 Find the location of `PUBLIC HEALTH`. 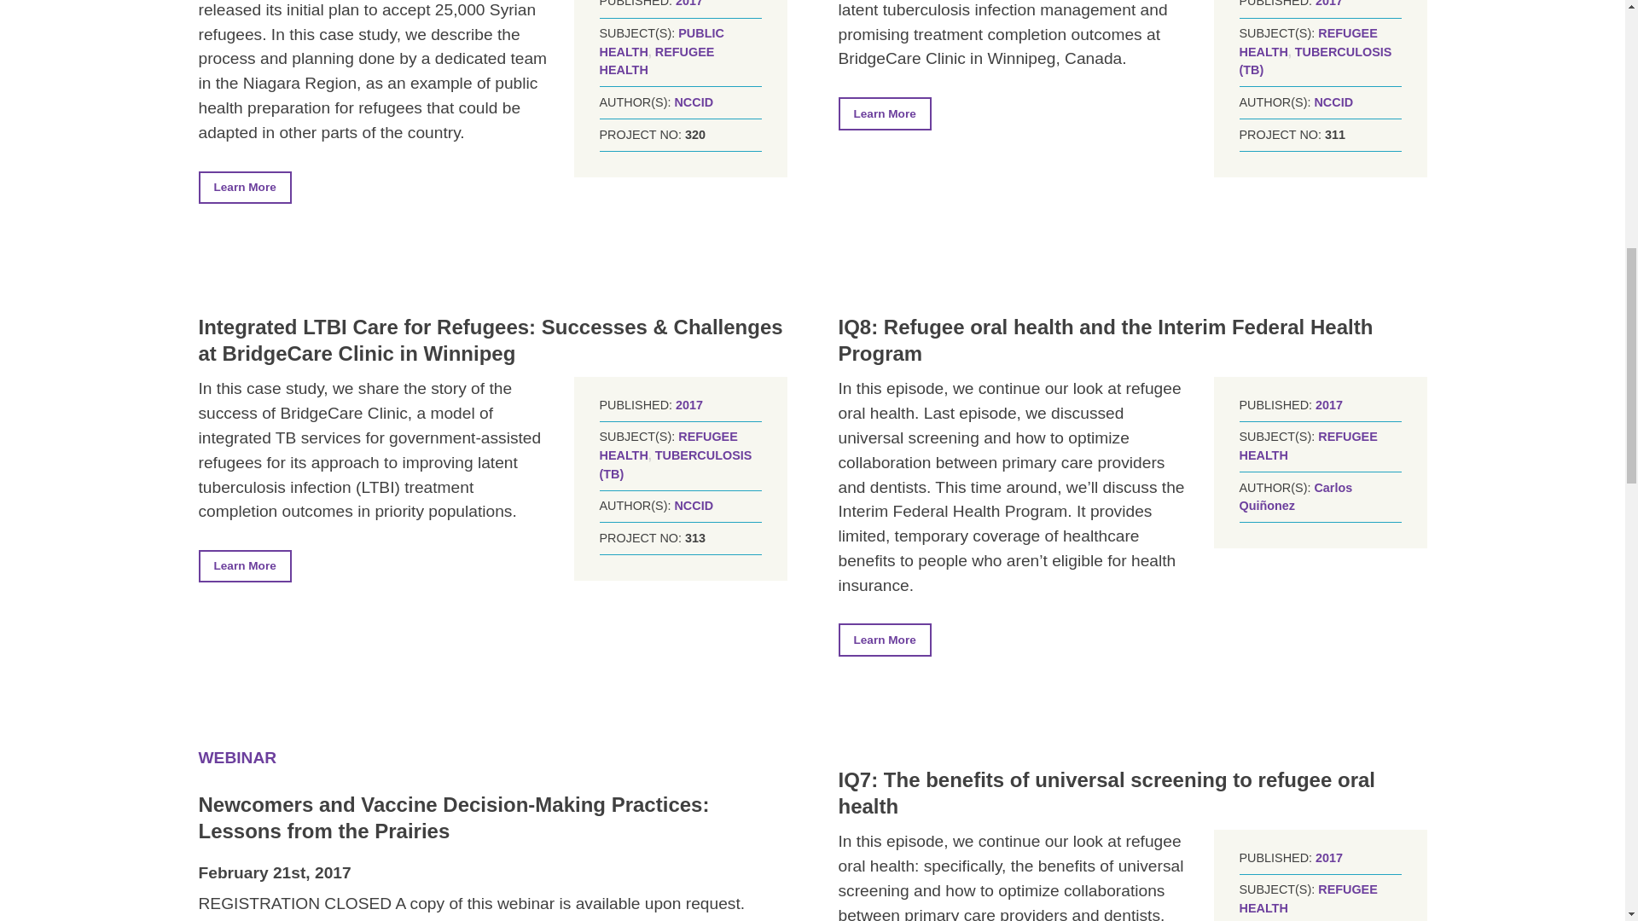

PUBLIC HEALTH is located at coordinates (661, 43).